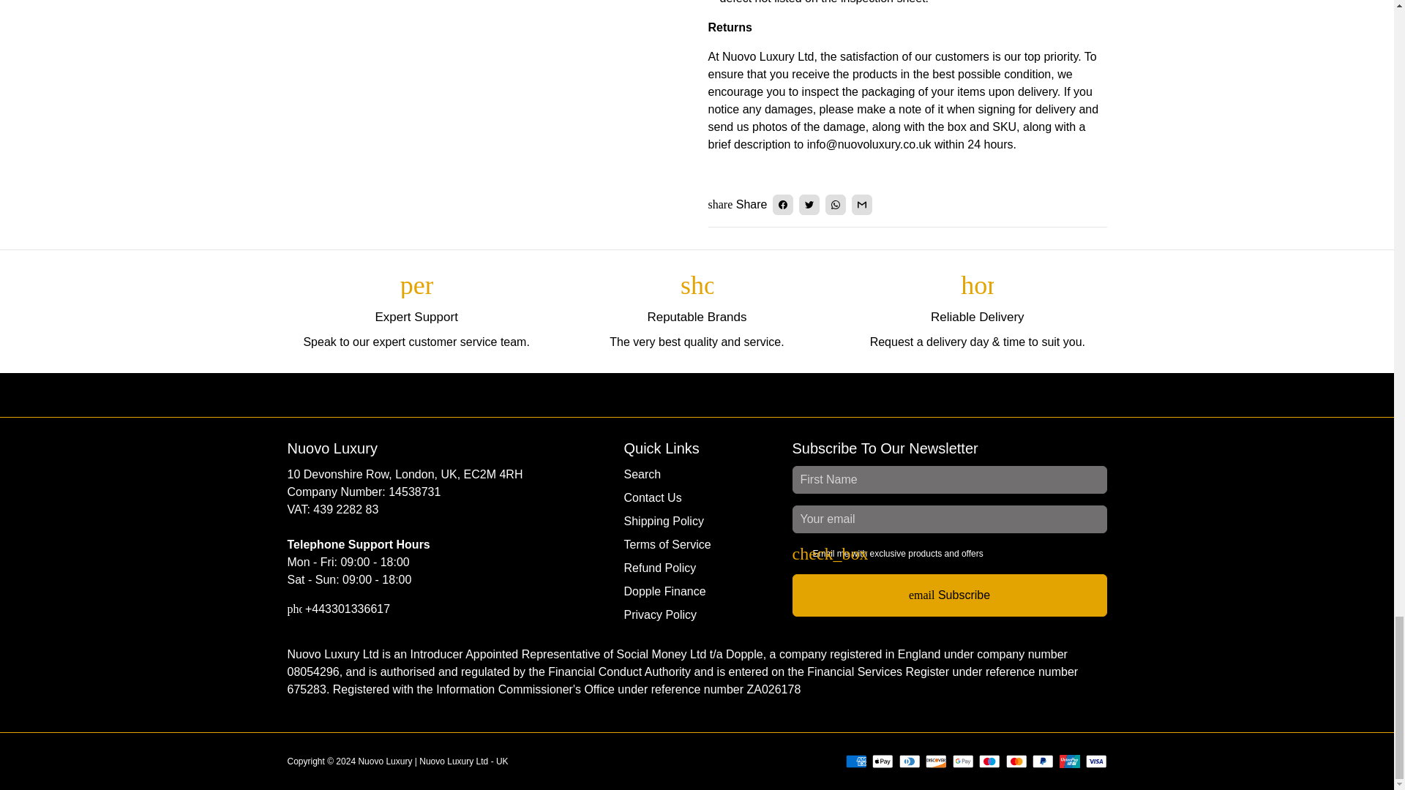 The image size is (1405, 790). I want to click on American Express, so click(856, 761).